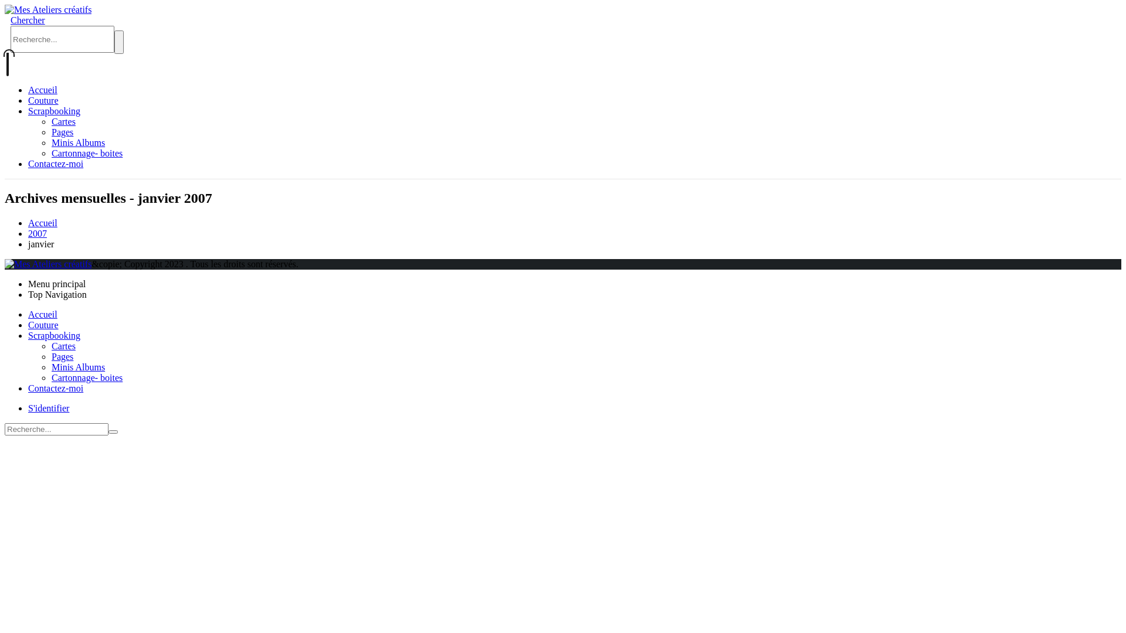  What do you see at coordinates (28, 20) in the screenshot?
I see `Chercher` at bounding box center [28, 20].